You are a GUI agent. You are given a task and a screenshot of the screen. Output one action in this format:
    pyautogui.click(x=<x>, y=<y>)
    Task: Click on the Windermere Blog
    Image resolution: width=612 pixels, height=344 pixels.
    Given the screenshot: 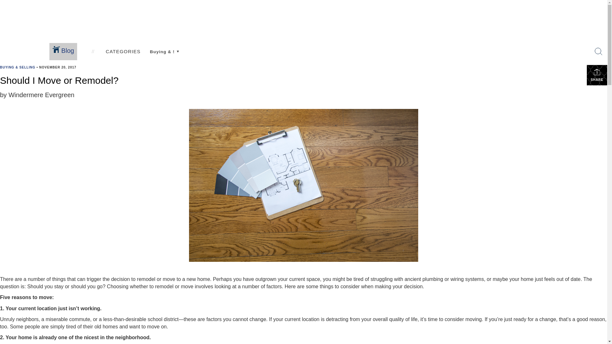 What is the action you would take?
    pyautogui.click(x=246, y=61)
    